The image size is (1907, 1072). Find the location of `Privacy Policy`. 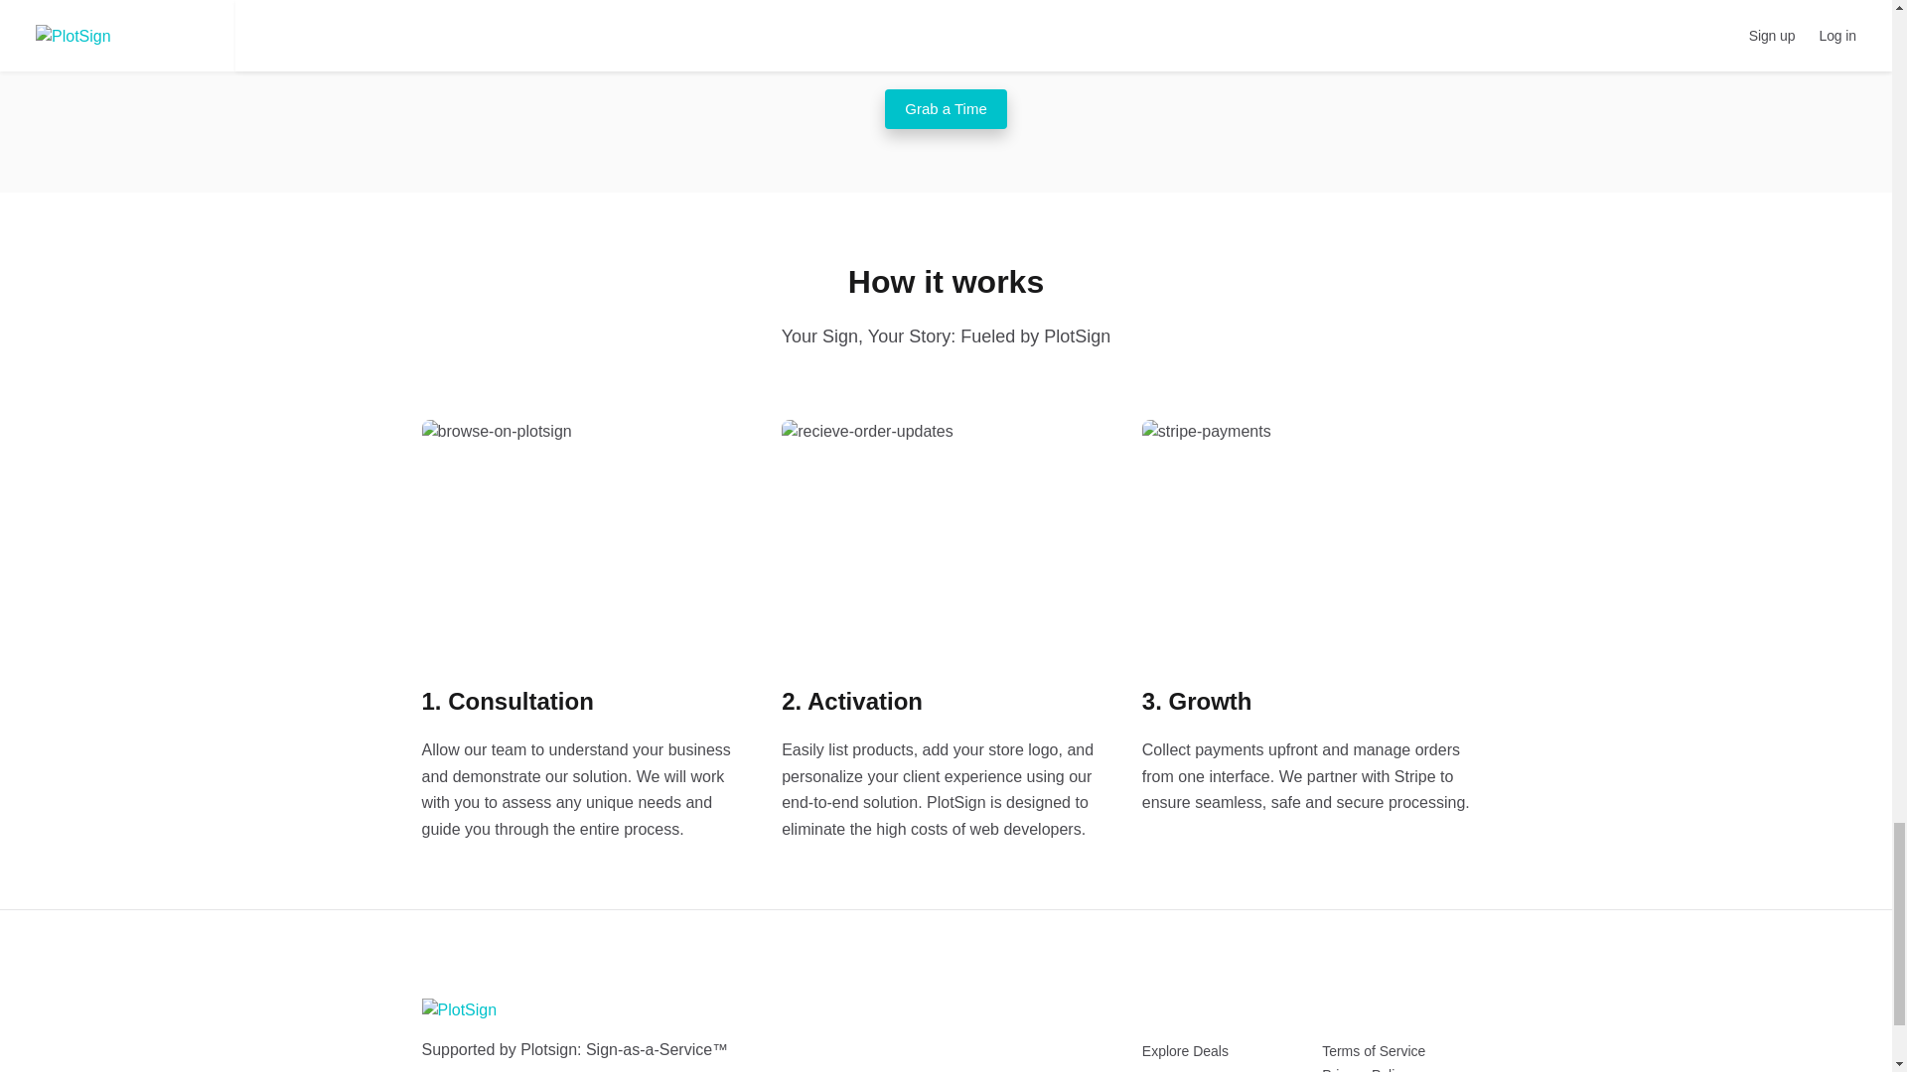

Privacy Policy is located at coordinates (1365, 1069).